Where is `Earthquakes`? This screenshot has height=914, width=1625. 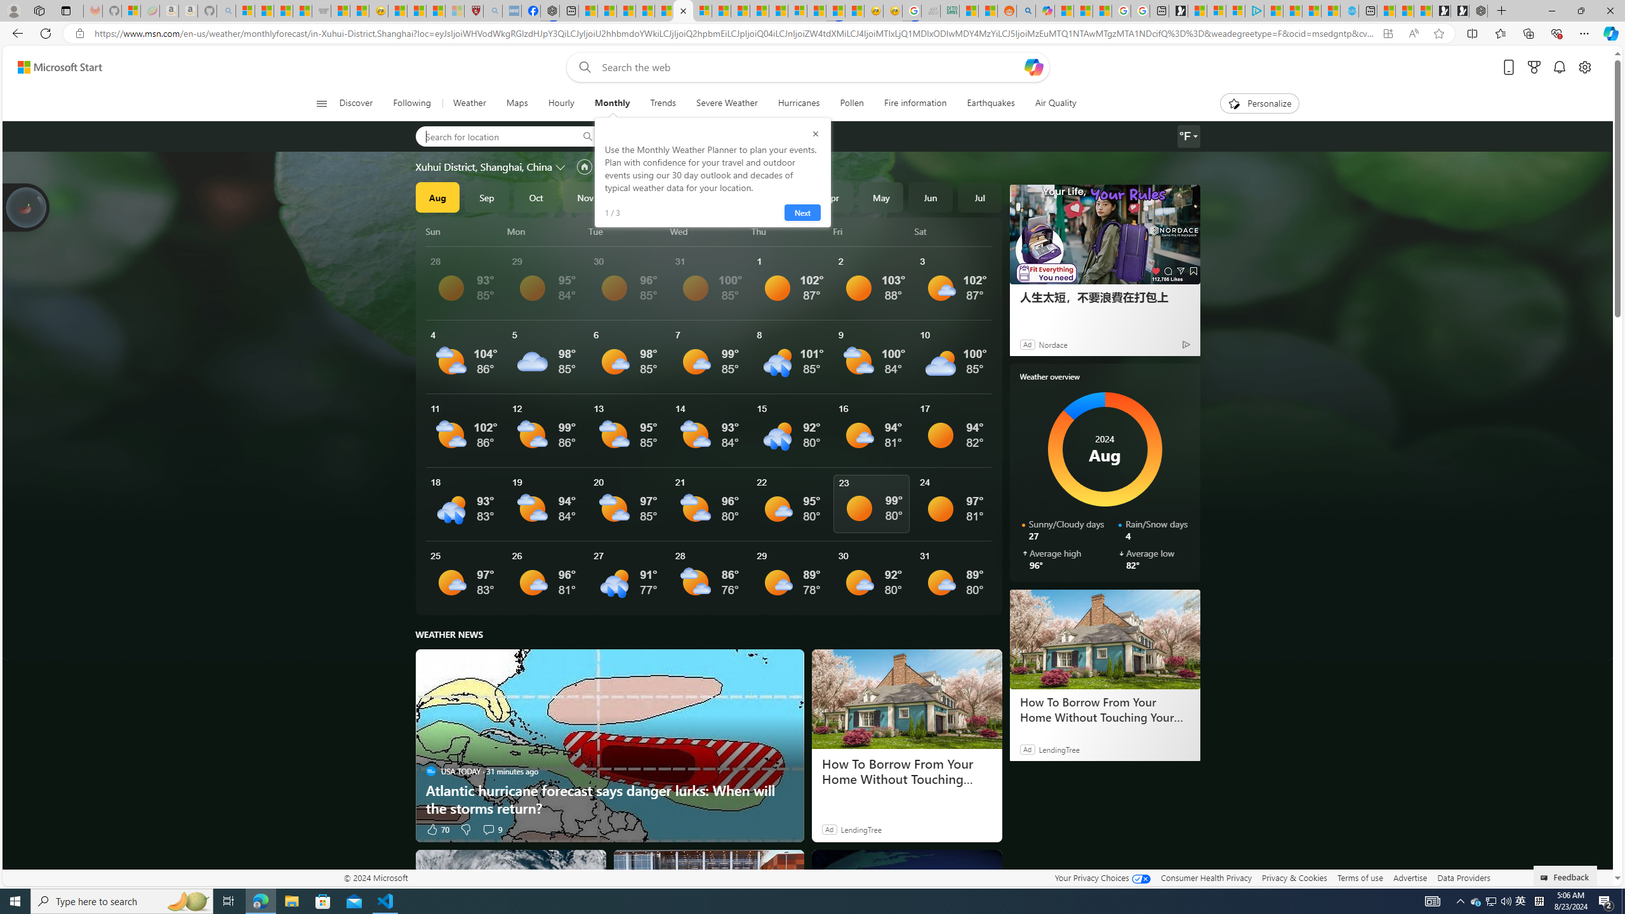
Earthquakes is located at coordinates (991, 103).